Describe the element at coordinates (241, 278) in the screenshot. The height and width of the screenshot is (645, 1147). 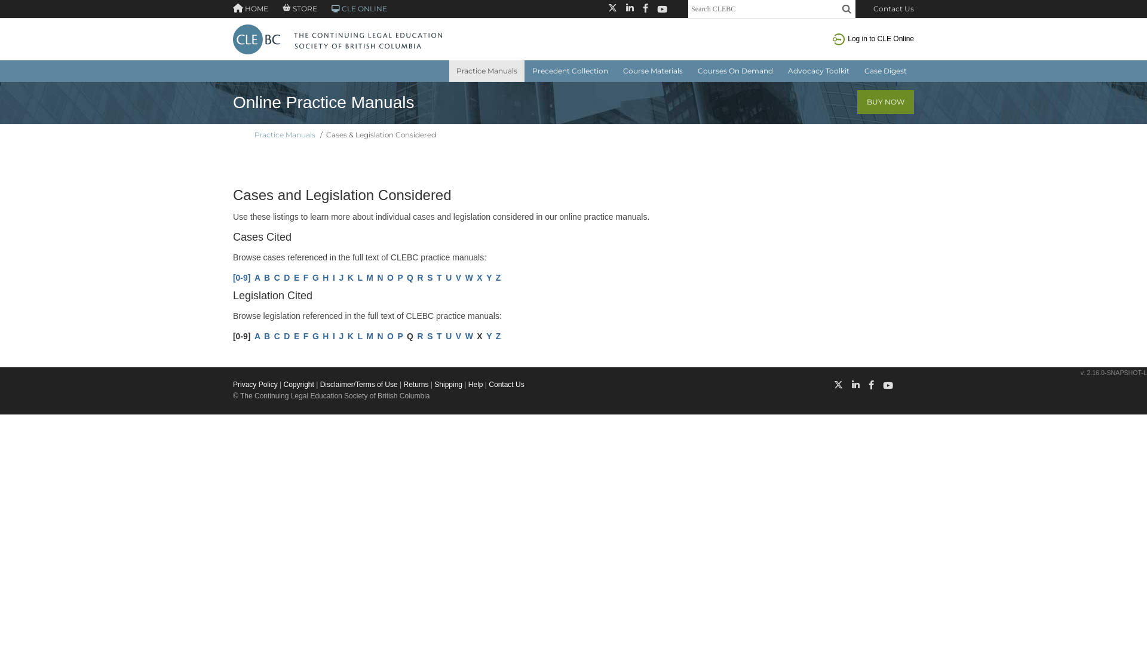
I see `[0-9]` at that location.